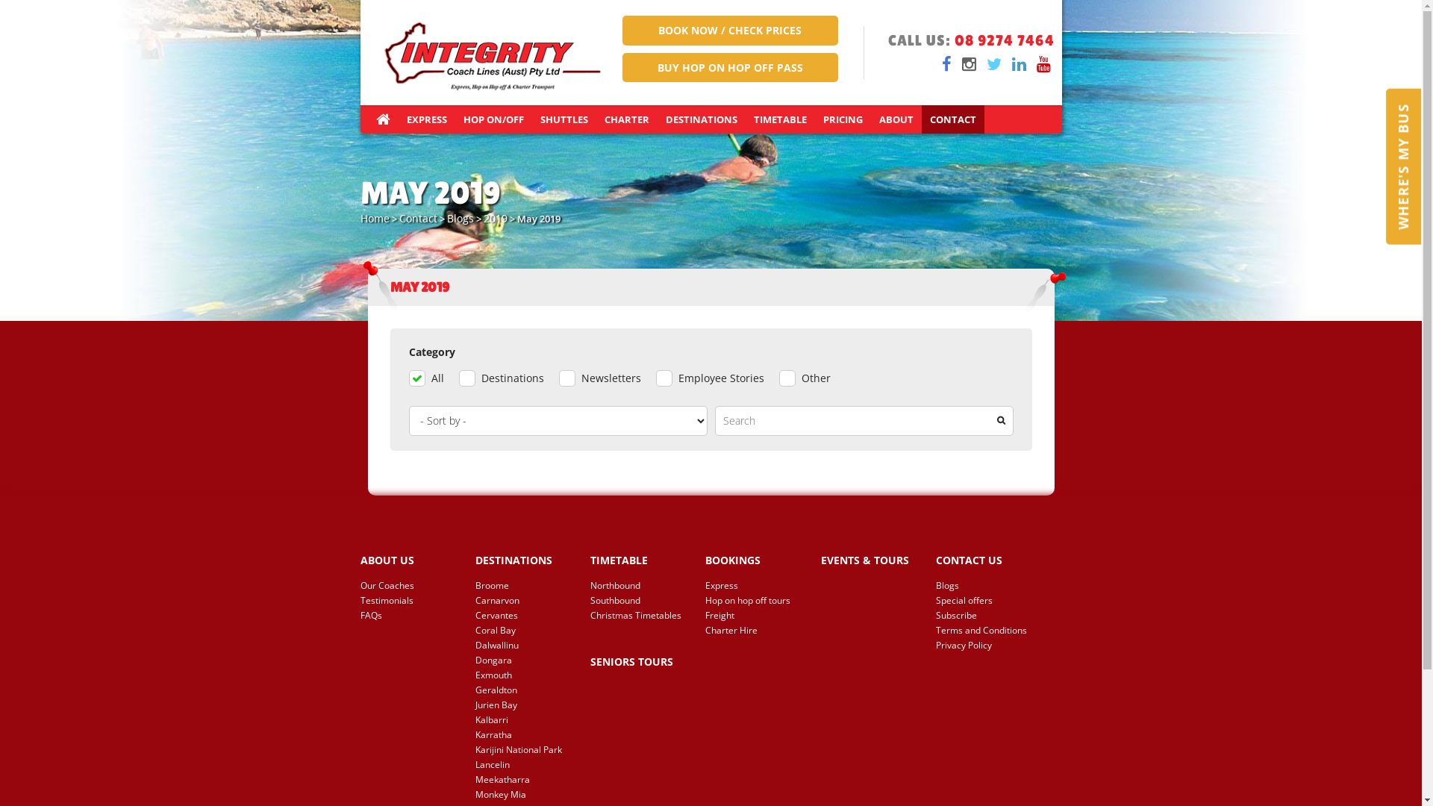 Image resolution: width=1433 pixels, height=806 pixels. What do you see at coordinates (525, 646) in the screenshot?
I see `Dalwallinu` at bounding box center [525, 646].